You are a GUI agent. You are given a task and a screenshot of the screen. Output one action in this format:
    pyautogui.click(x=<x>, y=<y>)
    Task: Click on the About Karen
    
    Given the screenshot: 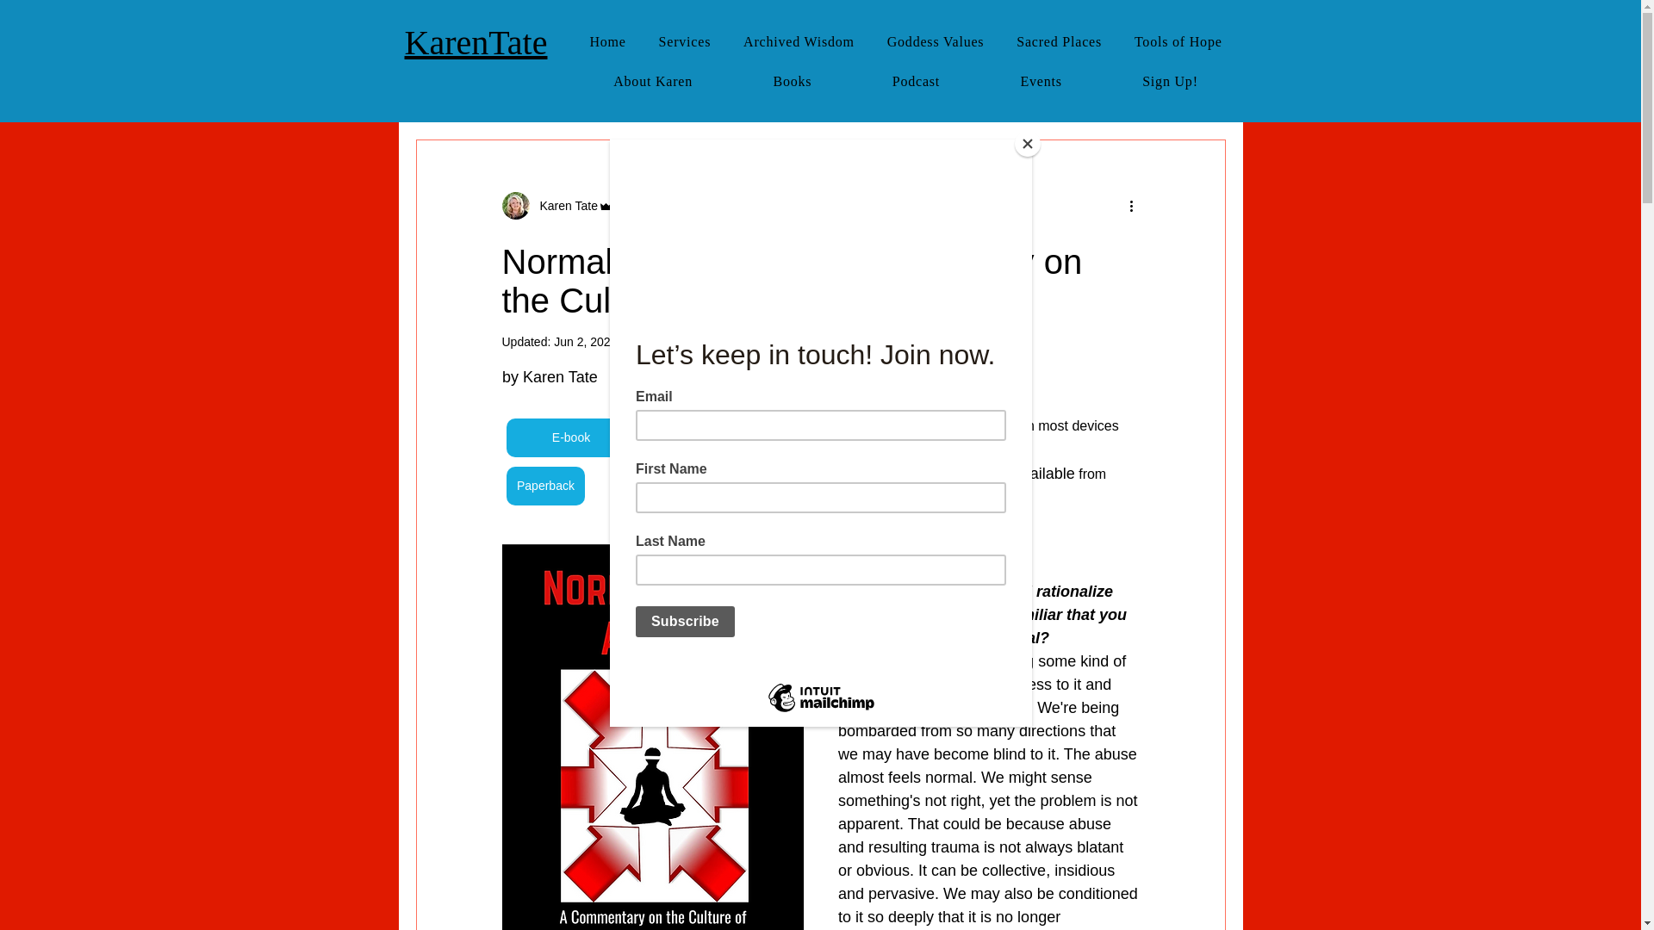 What is the action you would take?
    pyautogui.click(x=653, y=81)
    